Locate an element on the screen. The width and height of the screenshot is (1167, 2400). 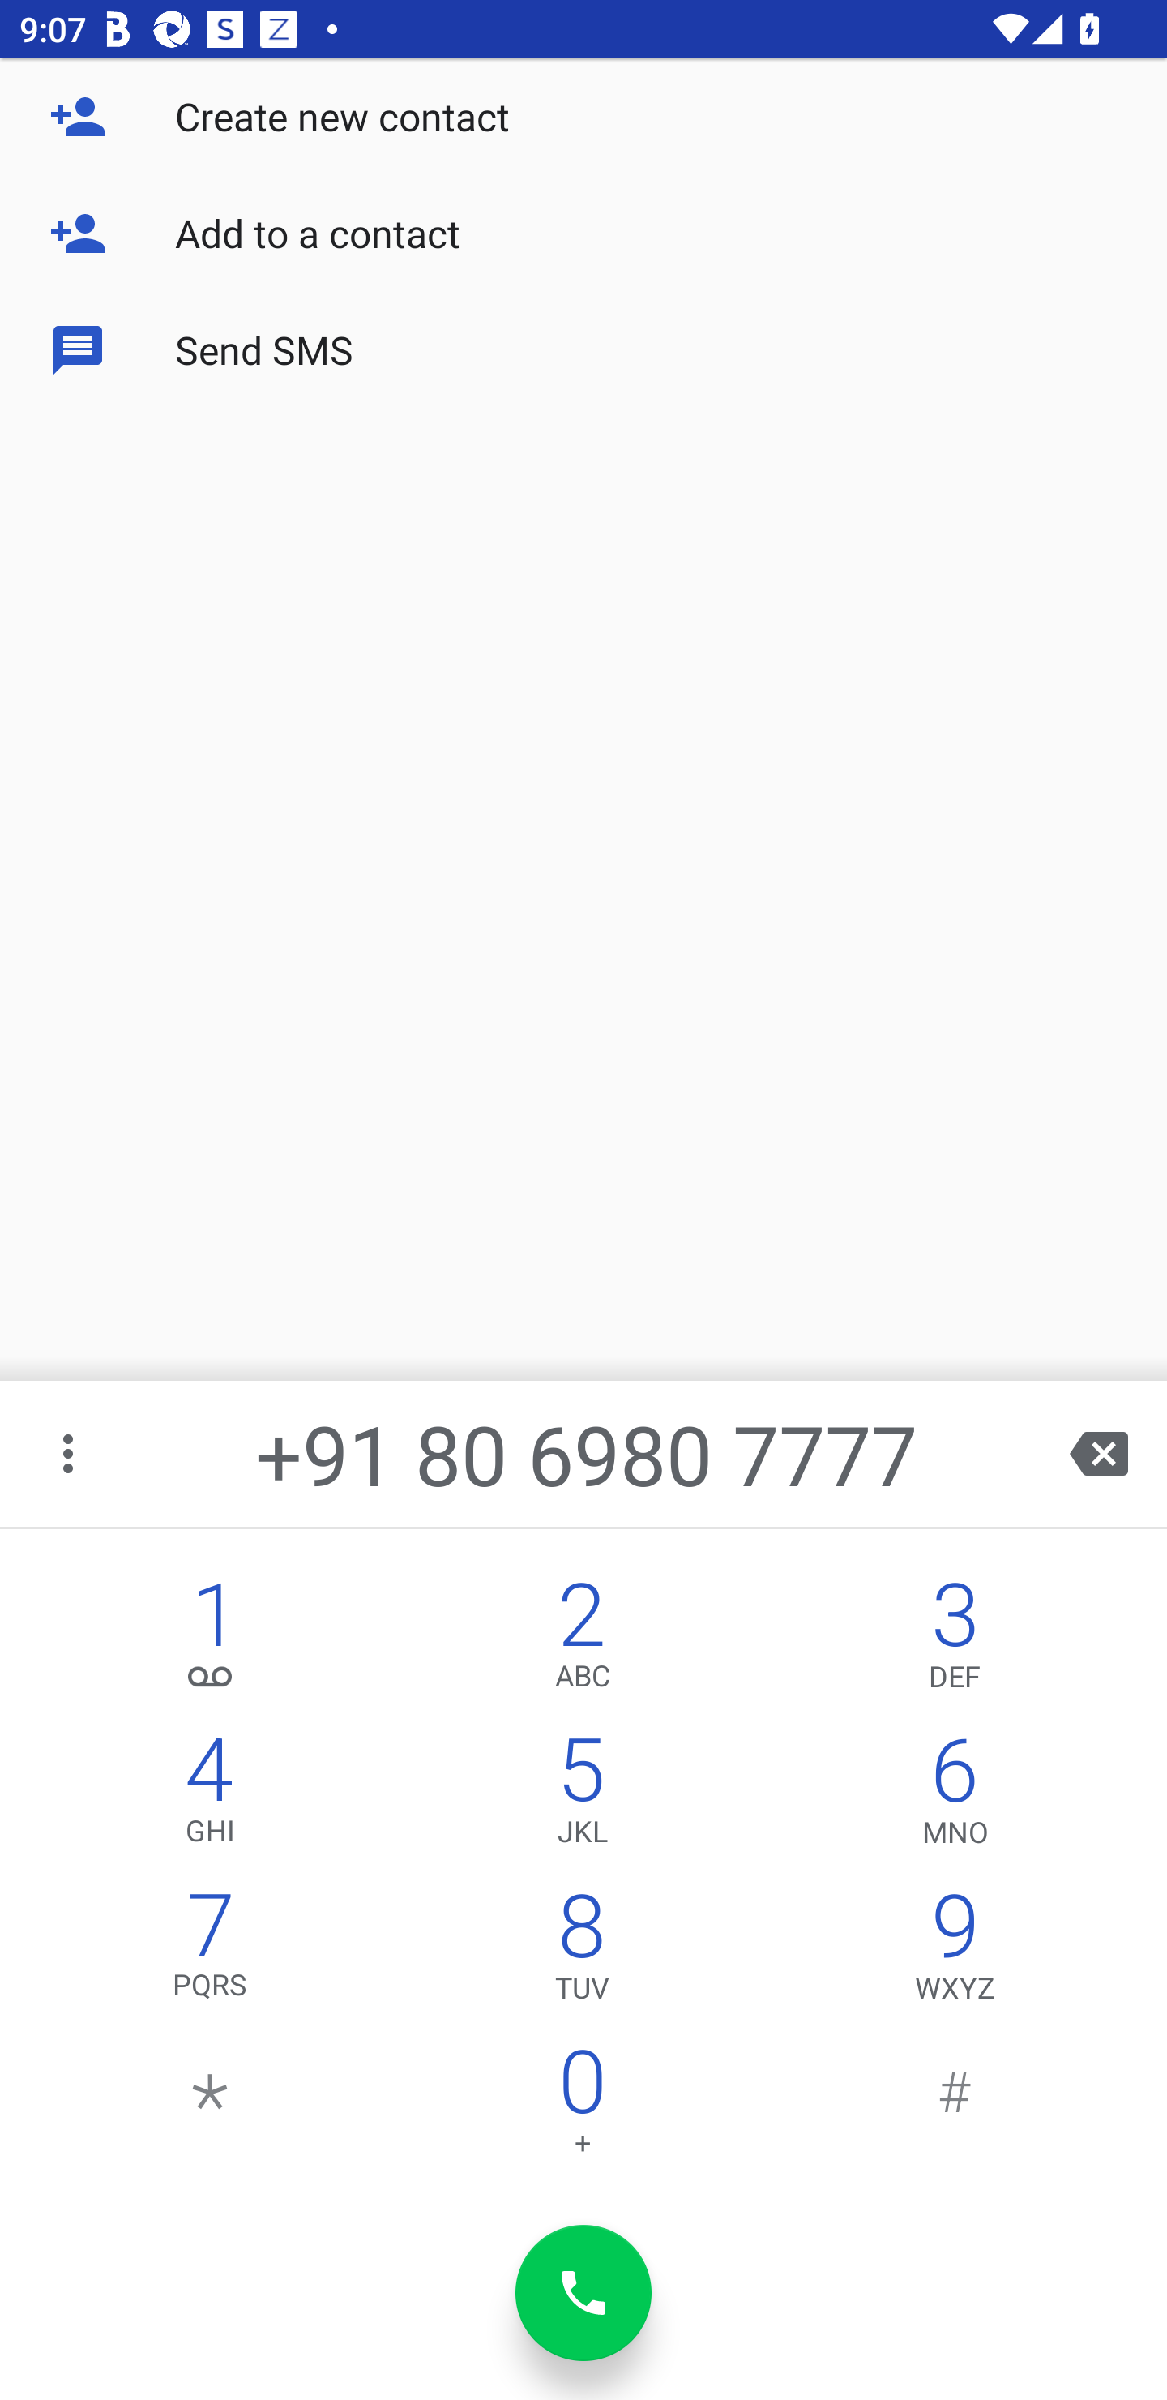
* is located at coordinates (211, 2108).